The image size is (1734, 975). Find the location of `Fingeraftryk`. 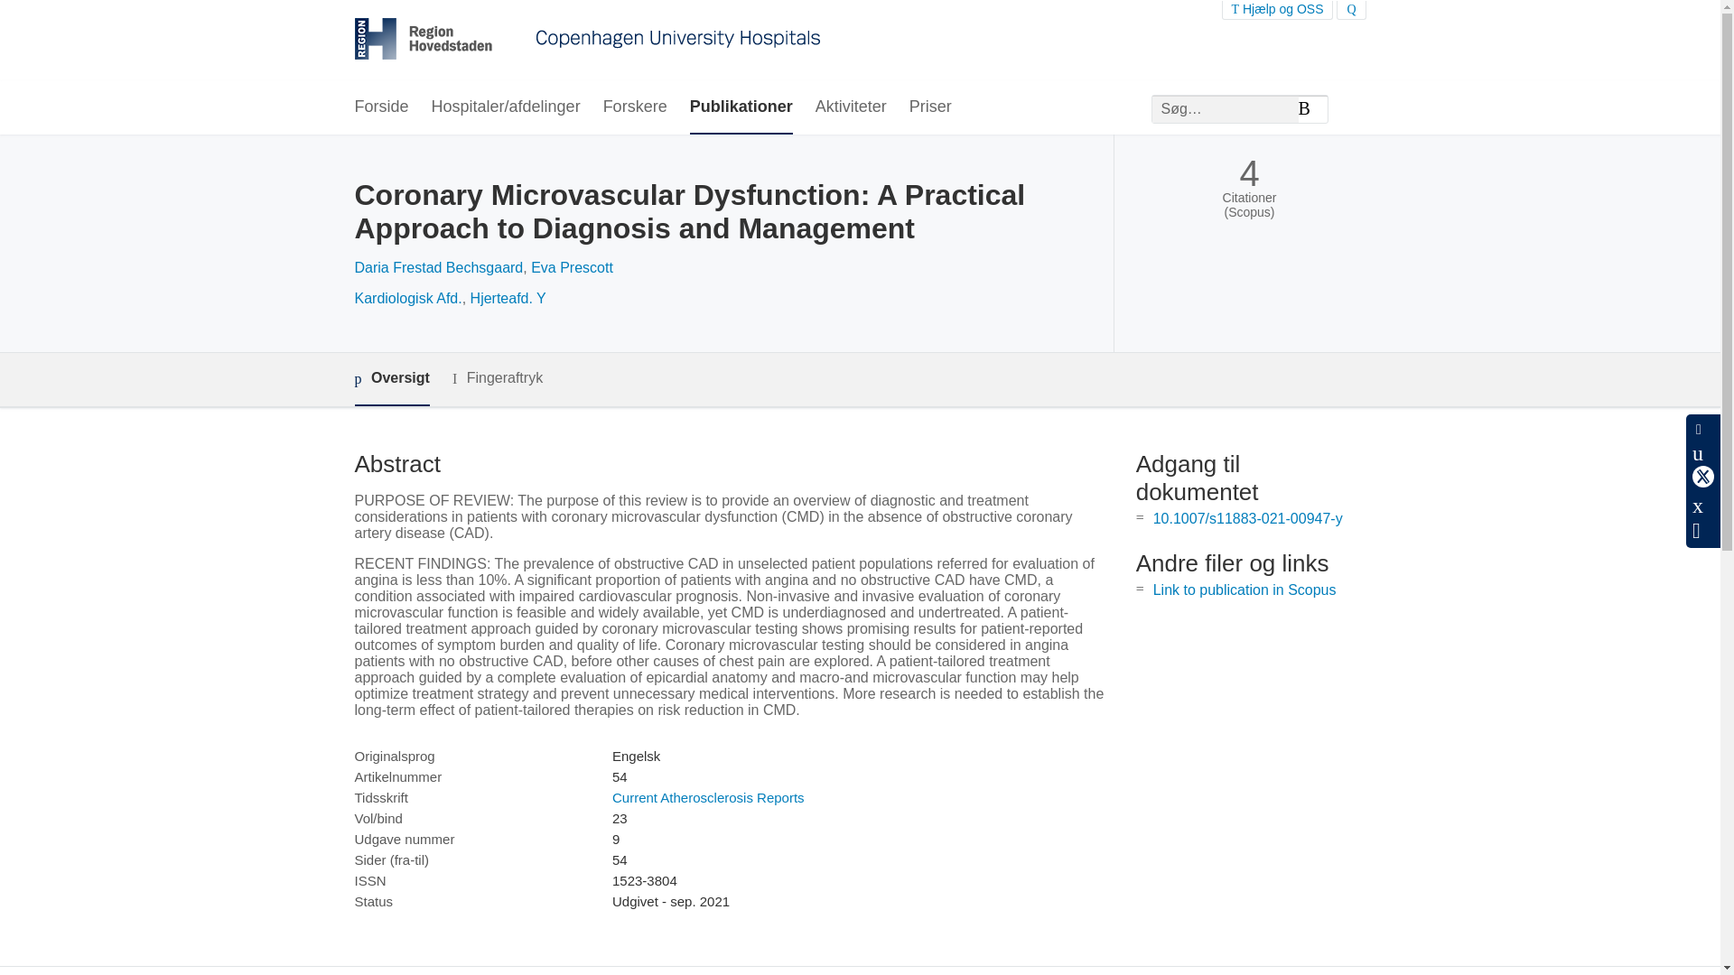

Fingeraftryk is located at coordinates (497, 378).